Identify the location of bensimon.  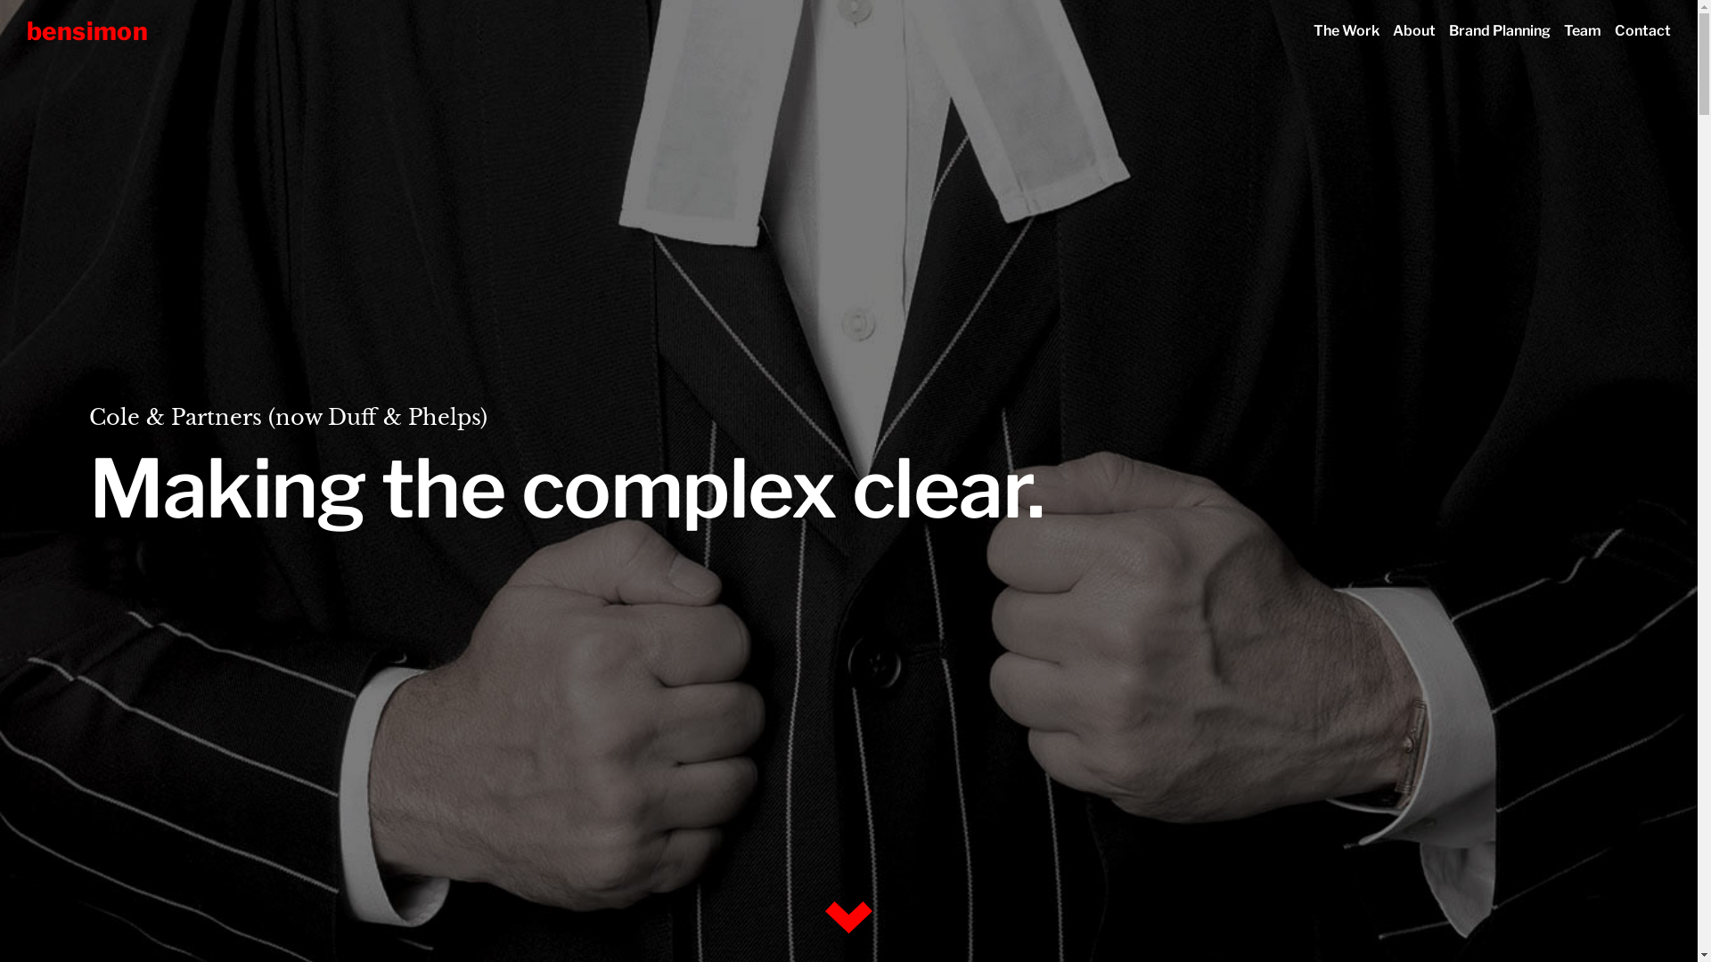
(87, 31).